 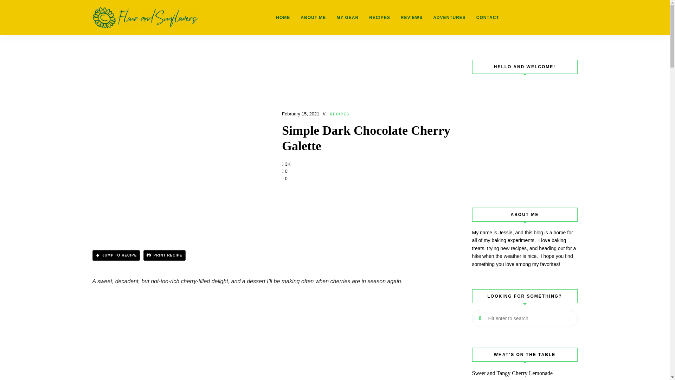 I want to click on PRINT RECIPE, so click(x=165, y=255).